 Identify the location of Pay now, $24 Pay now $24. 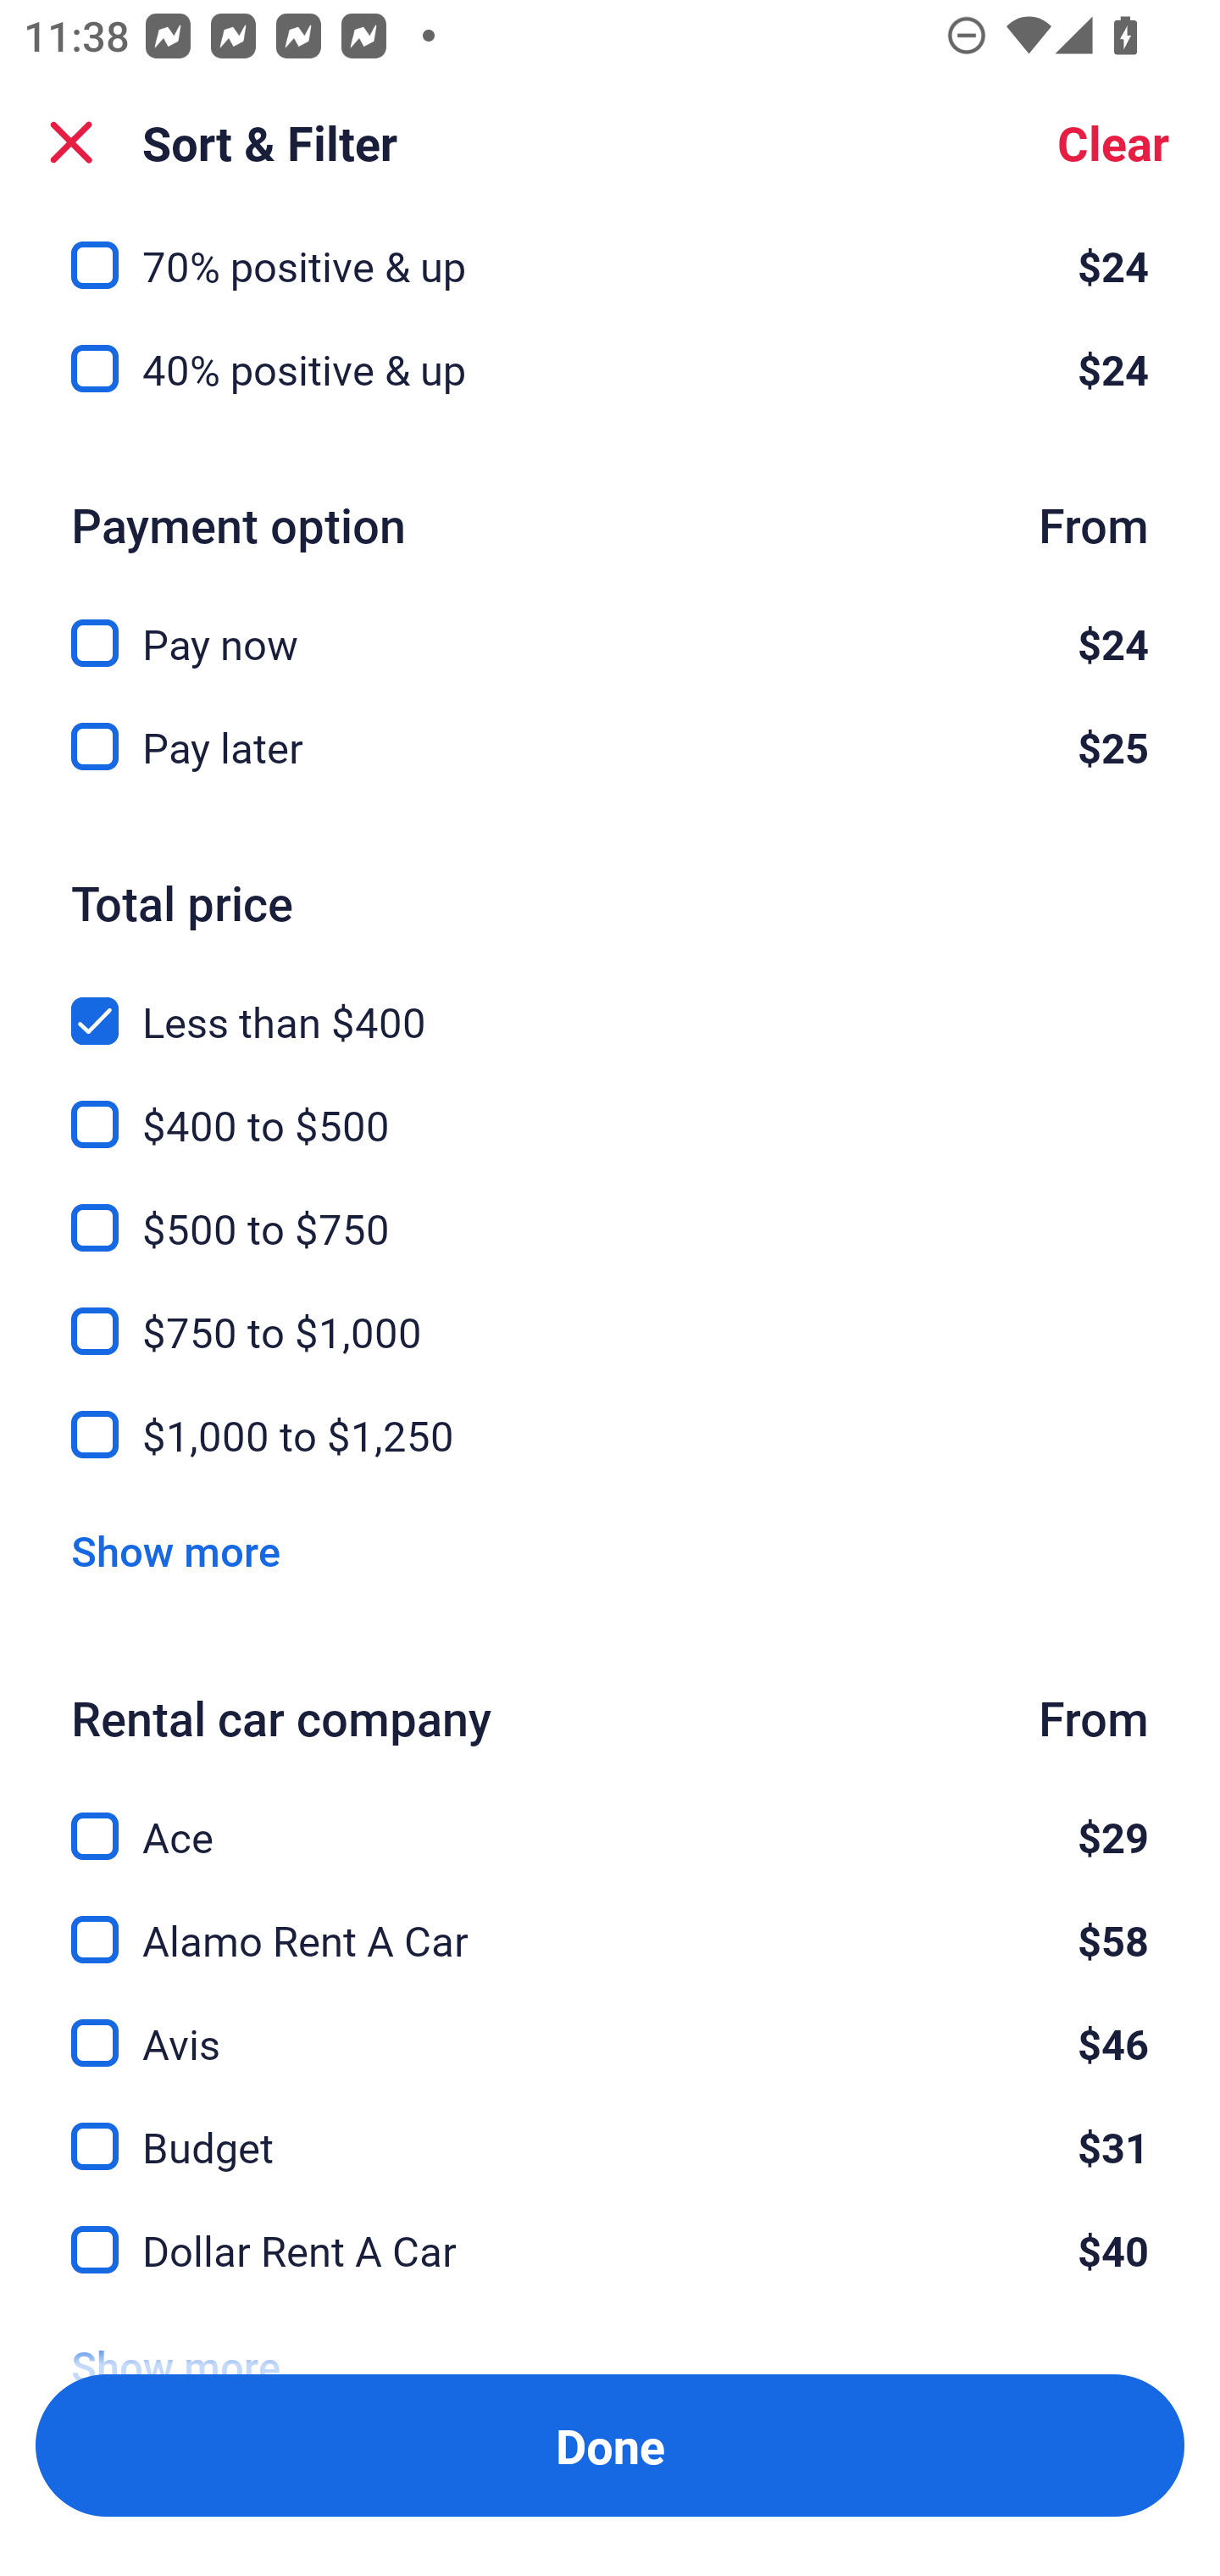
(610, 623).